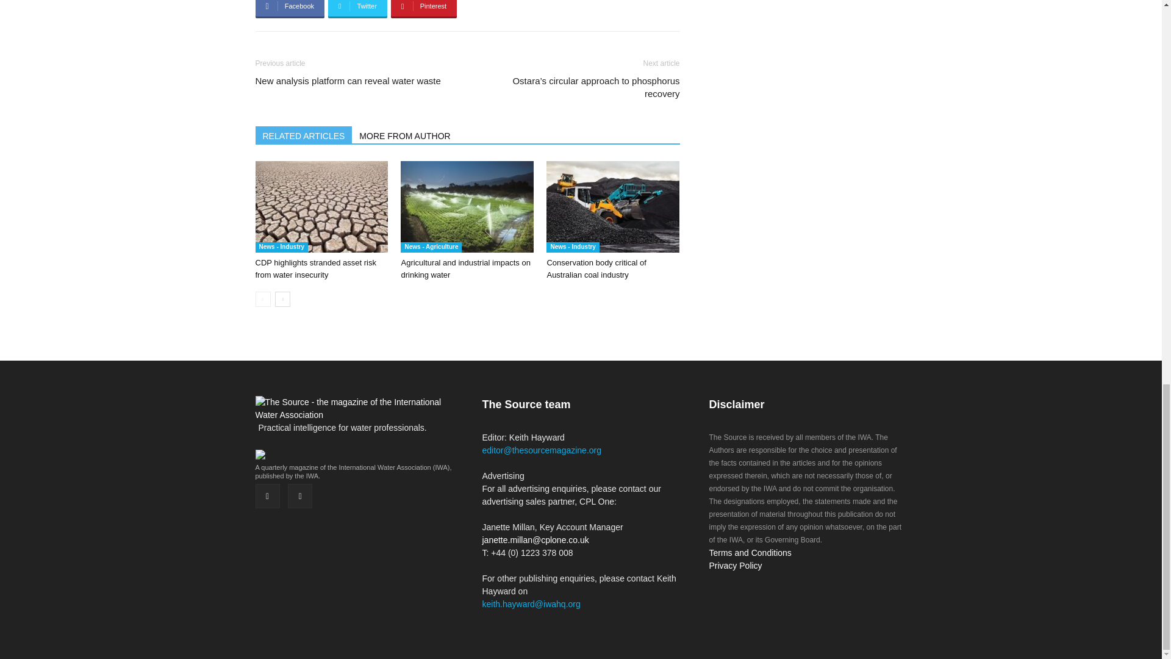 This screenshot has height=659, width=1171. I want to click on CDP highlights stranded asset risk from water insecurity, so click(321, 206).